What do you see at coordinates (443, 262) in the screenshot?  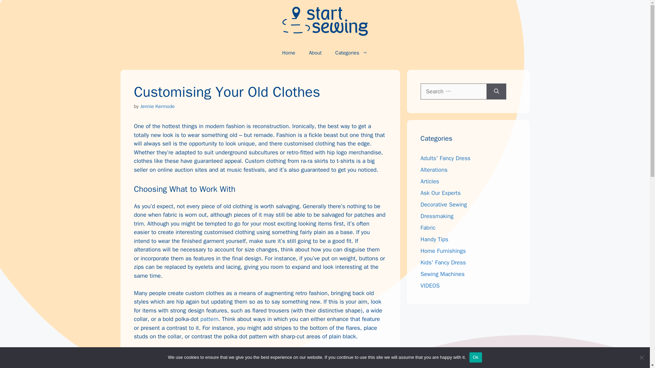 I see `Kids' Fancy Dress` at bounding box center [443, 262].